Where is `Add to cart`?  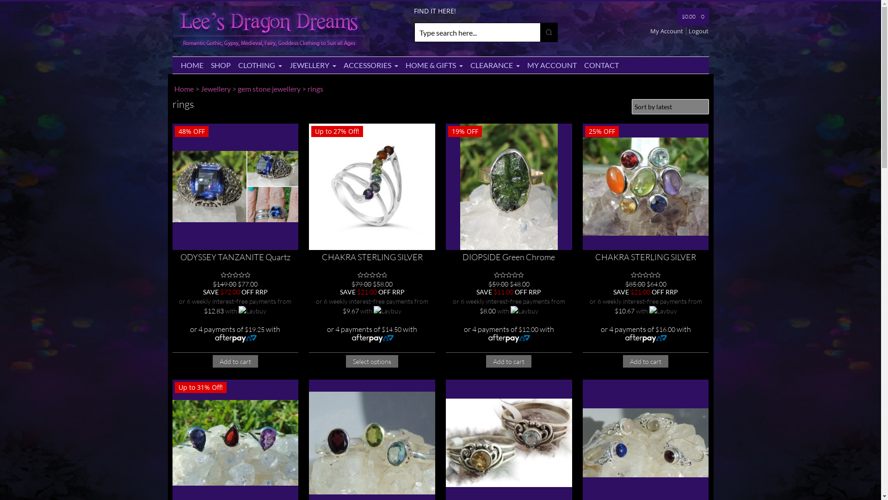 Add to cart is located at coordinates (235, 361).